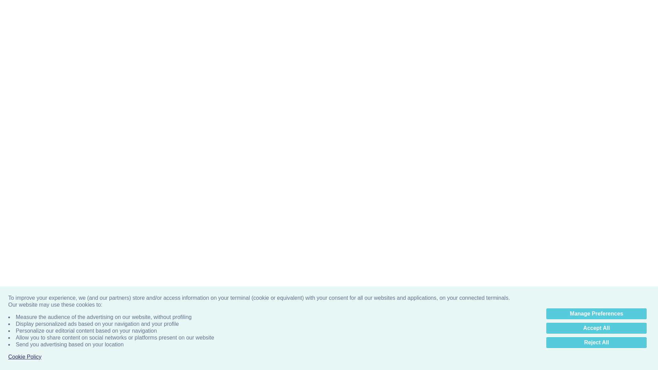 Image resolution: width=658 pixels, height=370 pixels. I want to click on Reject All, so click(596, 21).